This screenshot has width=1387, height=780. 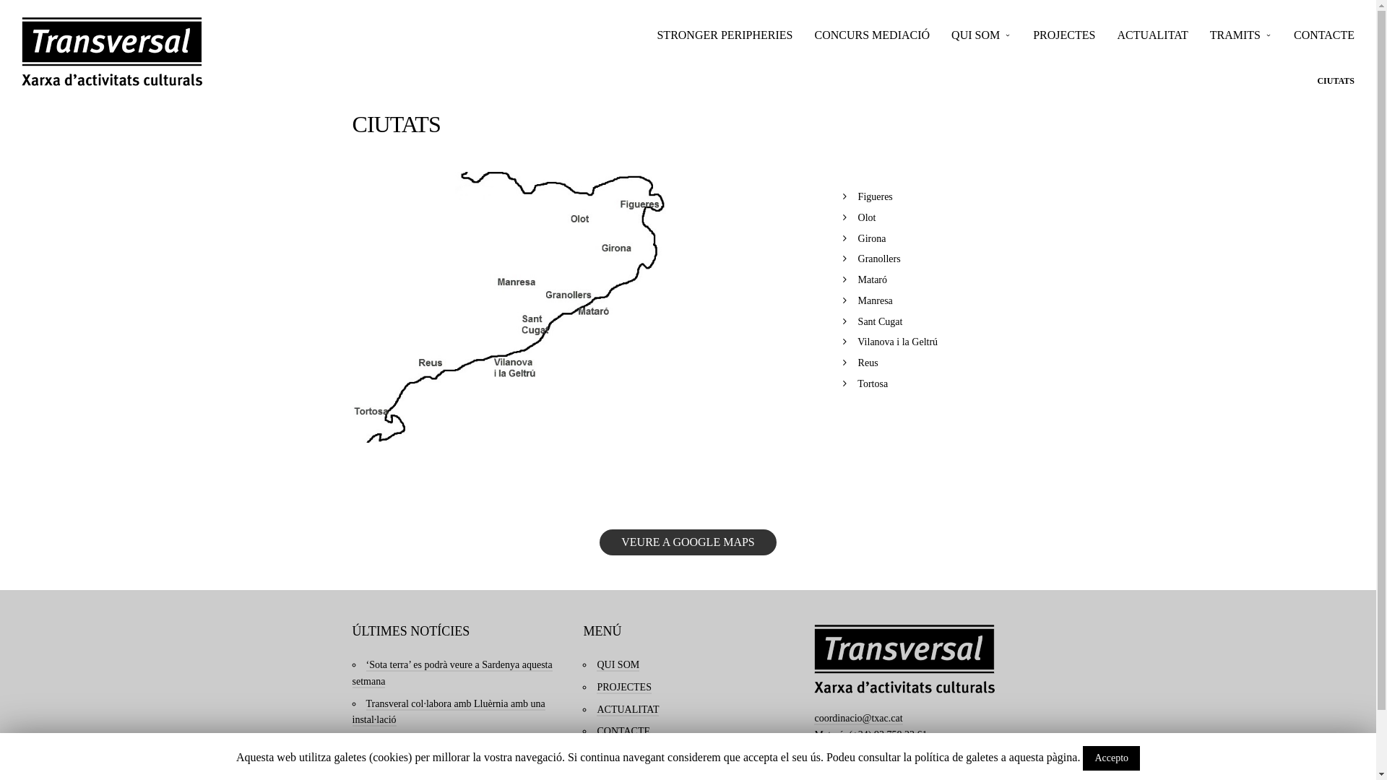 What do you see at coordinates (880, 259) in the screenshot?
I see `Granollers` at bounding box center [880, 259].